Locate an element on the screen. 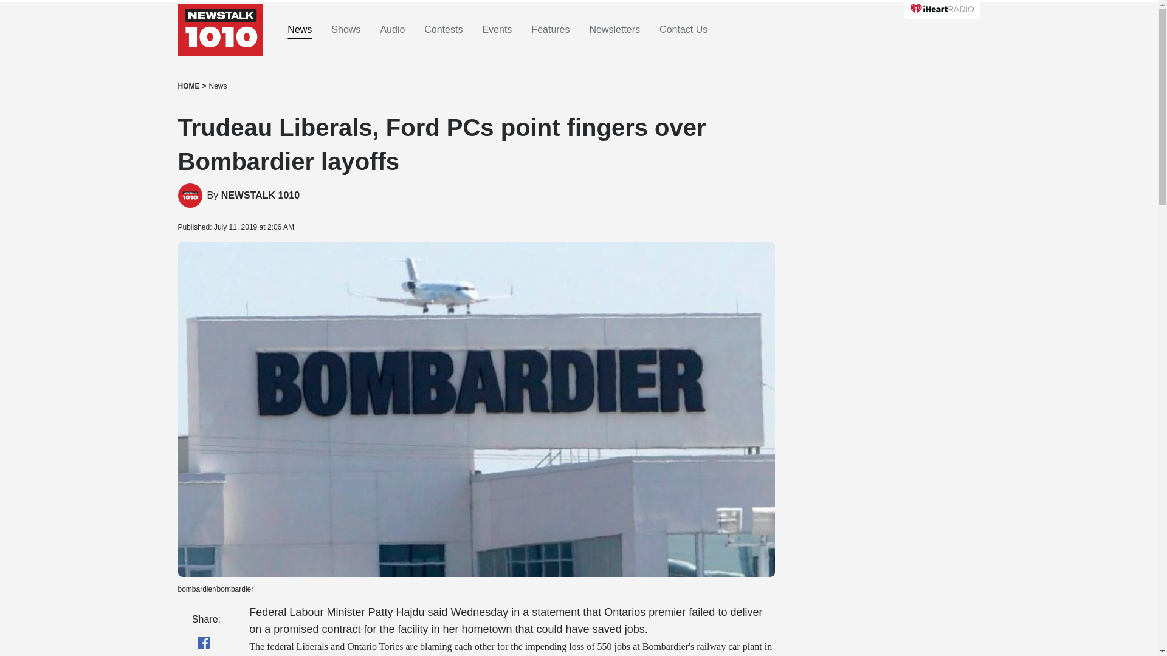 The height and width of the screenshot is (656, 1167). News is located at coordinates (218, 86).